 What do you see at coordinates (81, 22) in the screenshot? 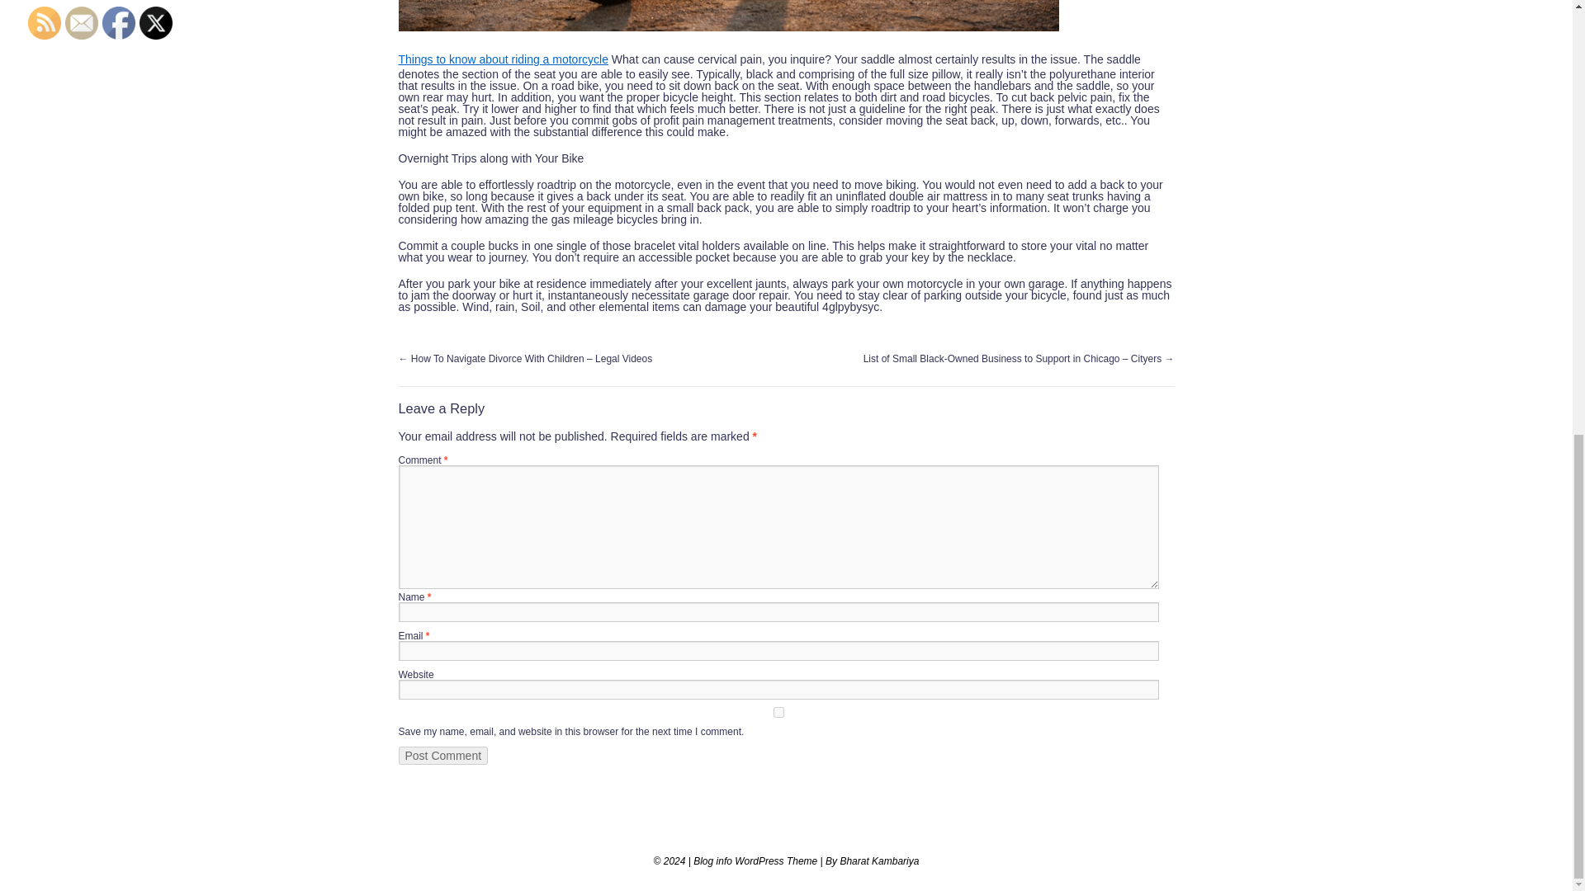
I see `Follow by Email` at bounding box center [81, 22].